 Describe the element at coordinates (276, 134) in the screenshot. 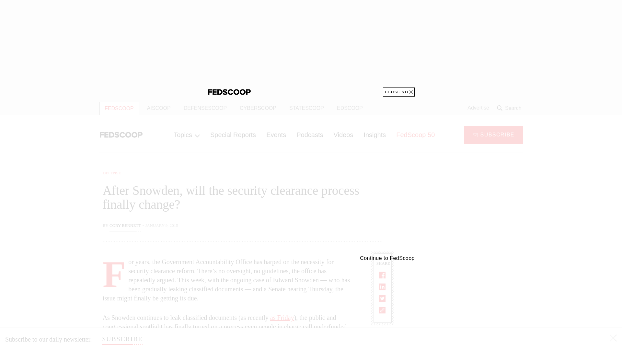

I see `Events` at that location.